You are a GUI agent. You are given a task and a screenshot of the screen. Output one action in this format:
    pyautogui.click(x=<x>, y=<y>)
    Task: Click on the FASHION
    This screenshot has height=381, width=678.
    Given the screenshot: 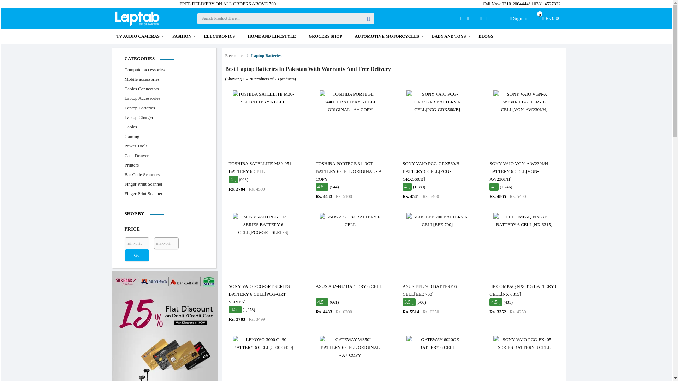 What is the action you would take?
    pyautogui.click(x=545, y=4)
    